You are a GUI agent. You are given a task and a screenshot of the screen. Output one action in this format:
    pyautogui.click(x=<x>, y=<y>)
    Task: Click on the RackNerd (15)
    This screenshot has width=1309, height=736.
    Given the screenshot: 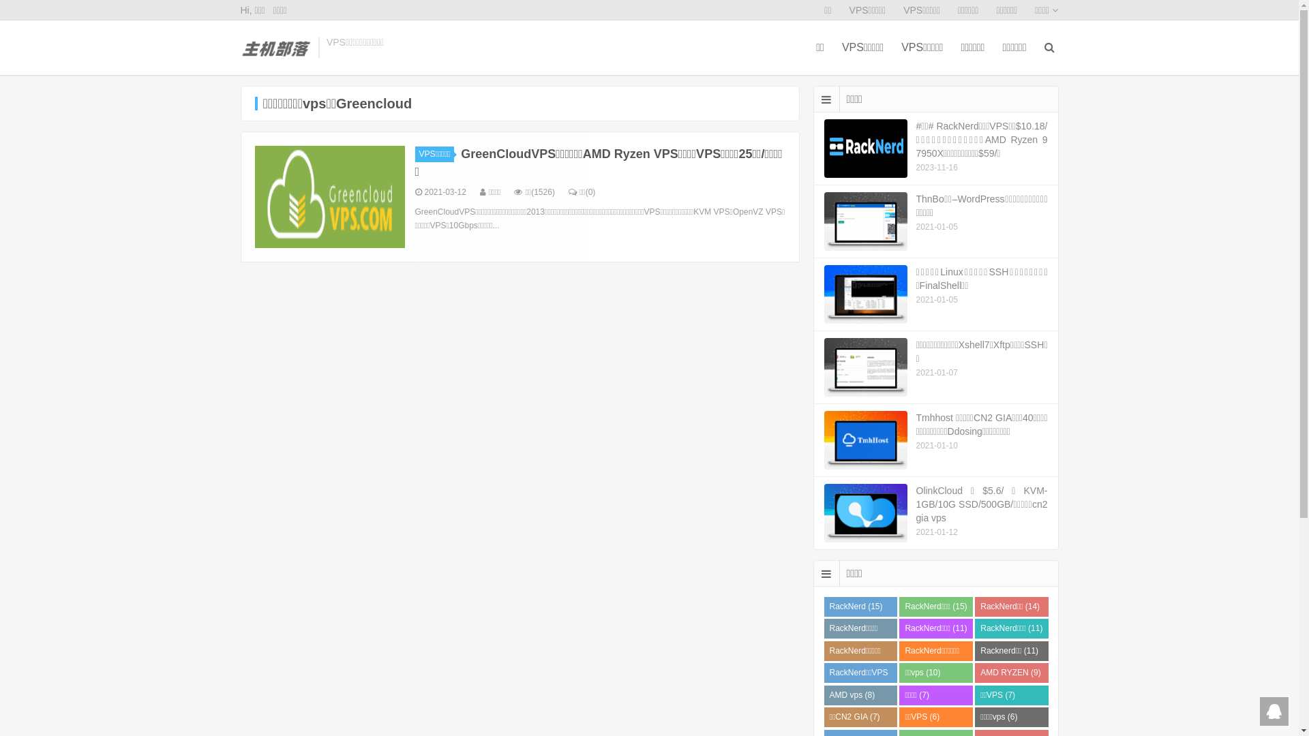 What is the action you would take?
    pyautogui.click(x=860, y=607)
    